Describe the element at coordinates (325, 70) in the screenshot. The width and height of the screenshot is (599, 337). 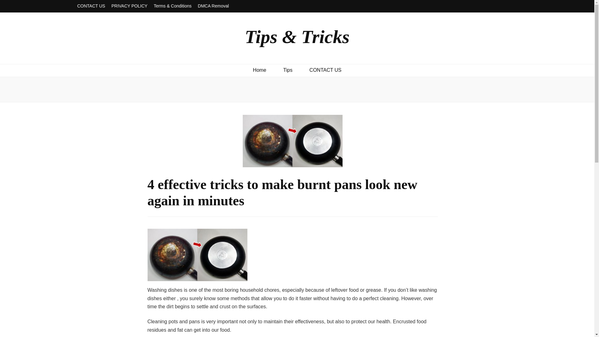
I see `CONTACT US` at that location.